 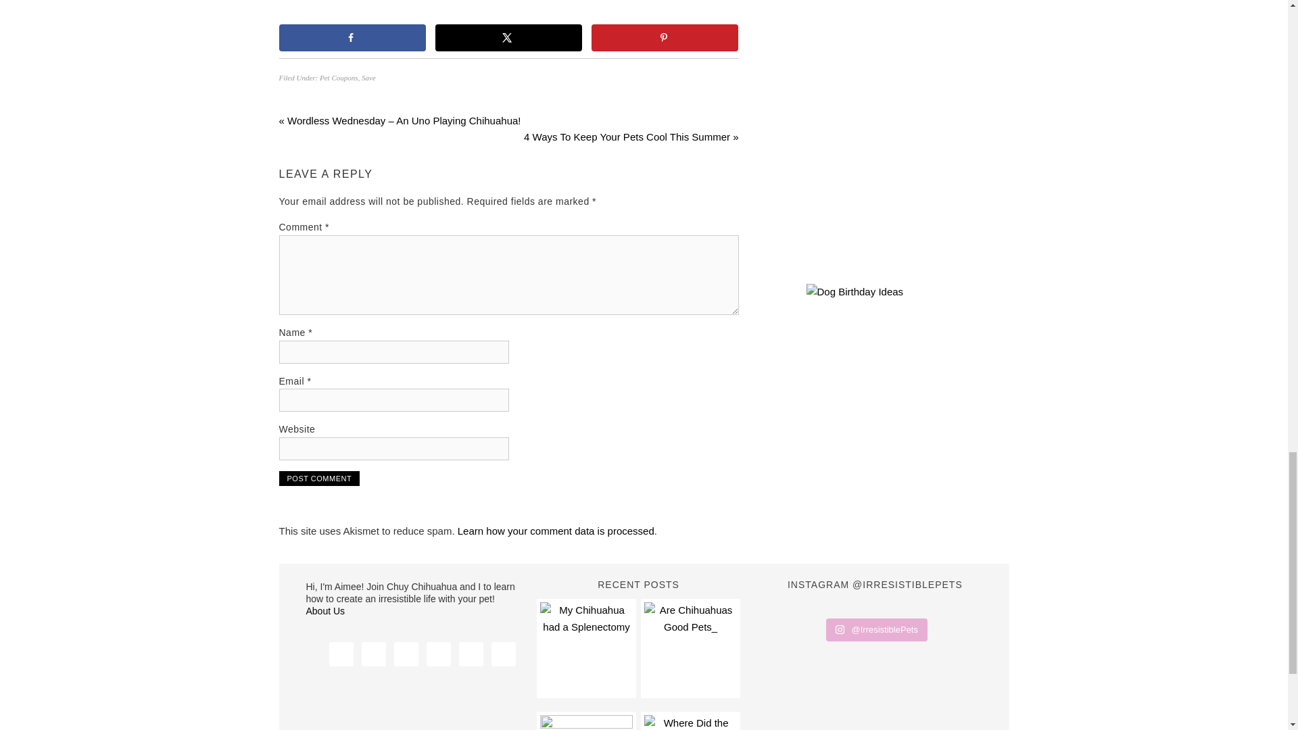 I want to click on Save, so click(x=369, y=77).